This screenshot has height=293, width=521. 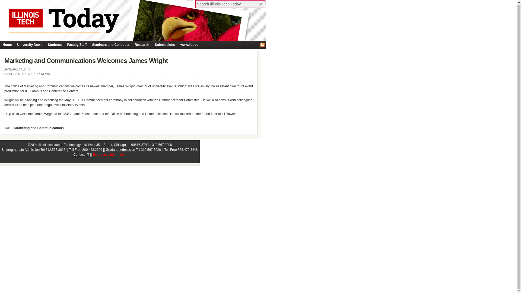 What do you see at coordinates (30, 45) in the screenshot?
I see `University News` at bounding box center [30, 45].